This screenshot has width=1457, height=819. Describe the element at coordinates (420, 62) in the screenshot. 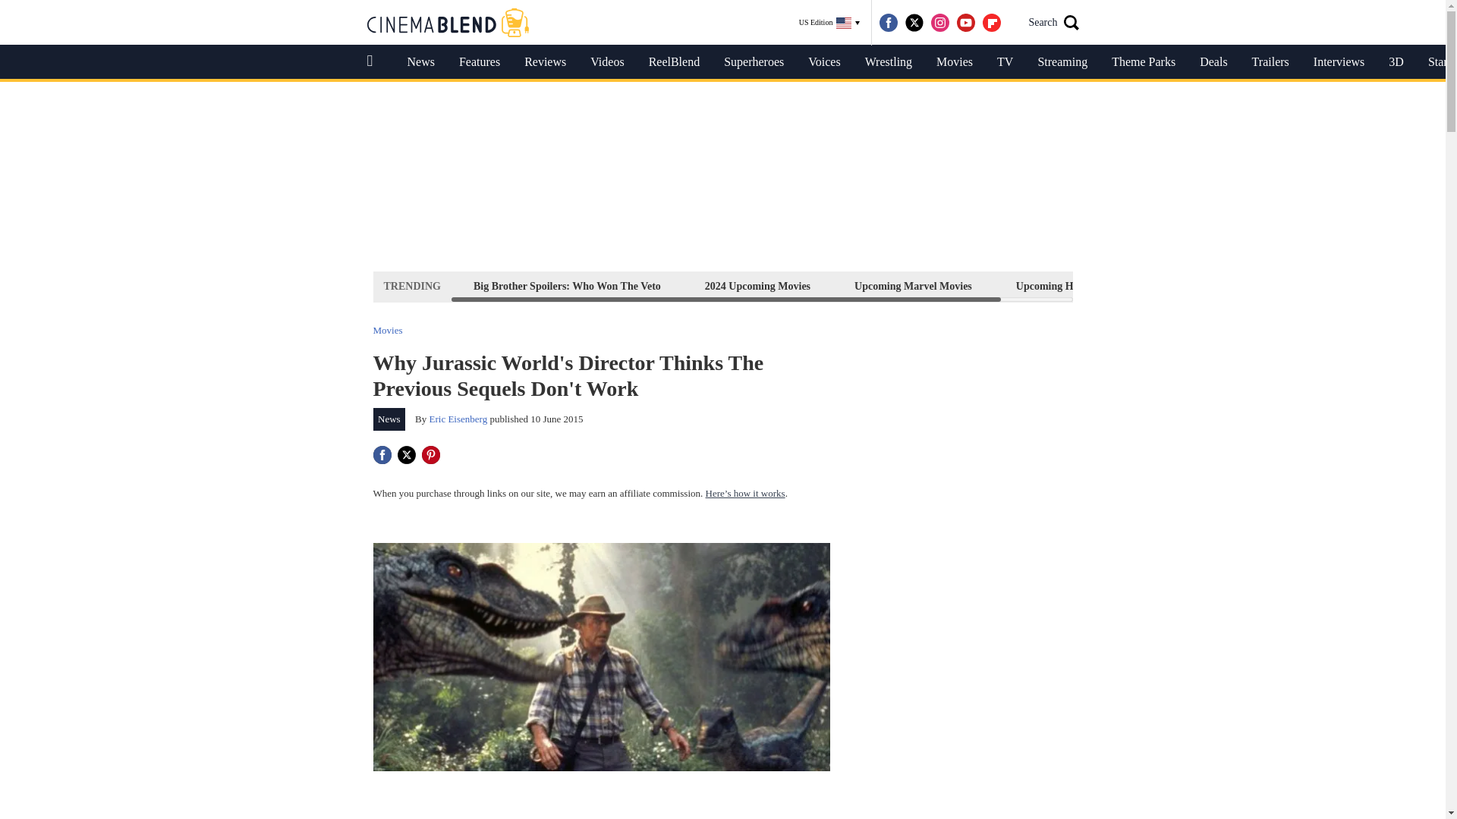

I see `News` at that location.